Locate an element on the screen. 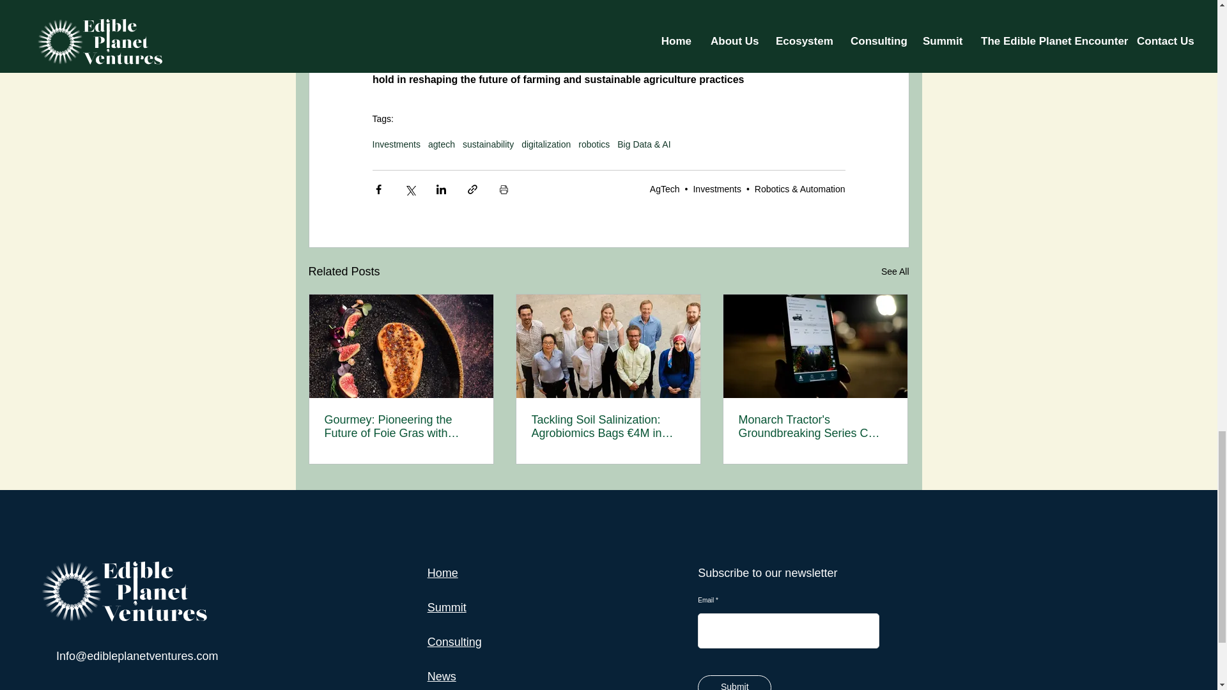  Investments is located at coordinates (395, 144).